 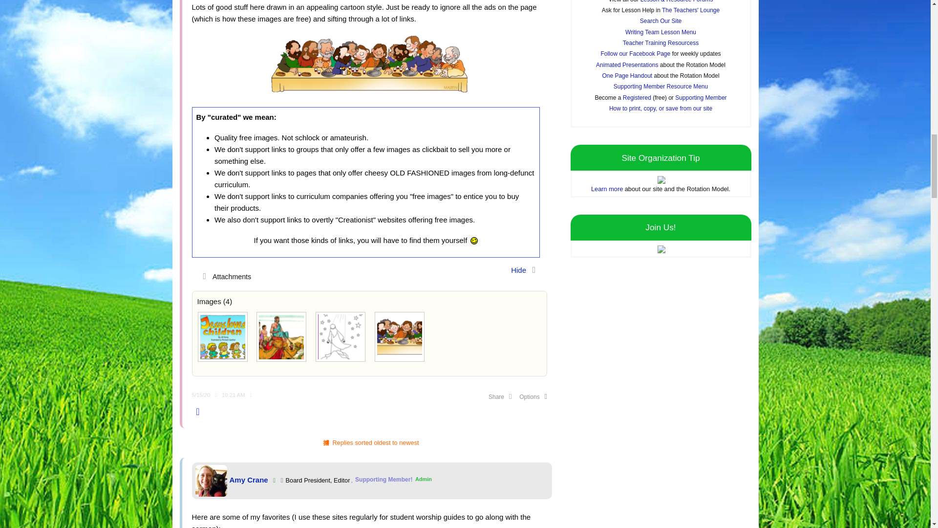 I want to click on Phil Martin's Bible images, so click(x=400, y=336).